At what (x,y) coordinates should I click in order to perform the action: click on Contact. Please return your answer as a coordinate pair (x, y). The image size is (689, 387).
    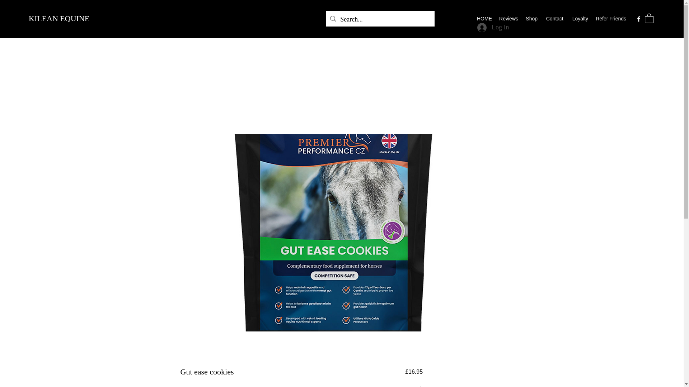
    Looking at the image, I should click on (554, 18).